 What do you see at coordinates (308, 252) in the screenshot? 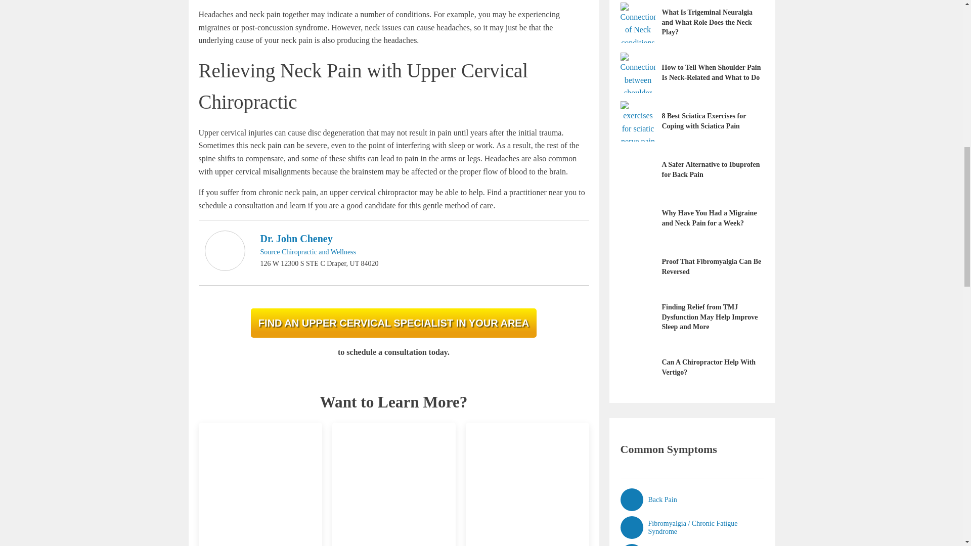
I see `Source Chiropractic and Wellness` at bounding box center [308, 252].